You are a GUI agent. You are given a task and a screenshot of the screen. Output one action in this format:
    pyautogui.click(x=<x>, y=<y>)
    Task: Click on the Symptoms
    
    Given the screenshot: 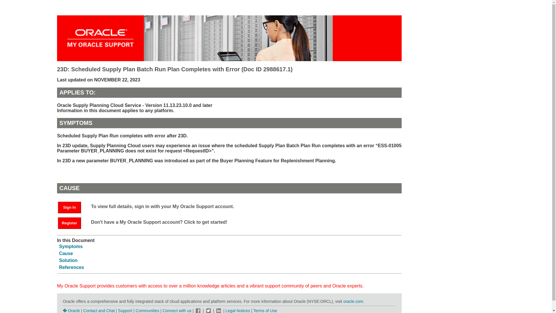 What is the action you would take?
    pyautogui.click(x=71, y=246)
    